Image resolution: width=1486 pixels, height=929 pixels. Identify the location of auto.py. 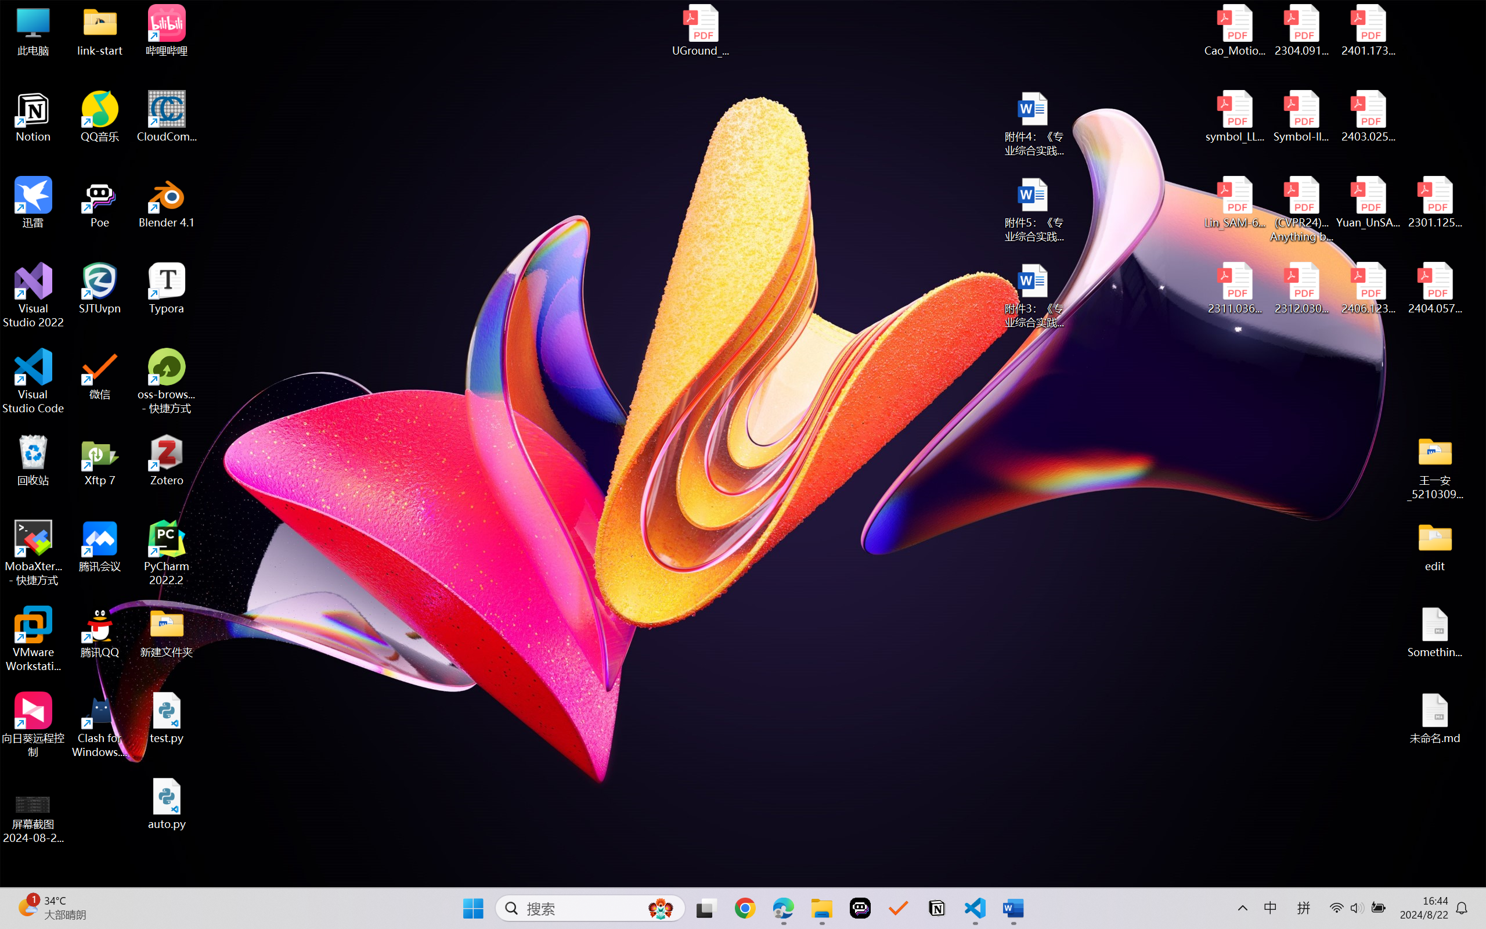
(167, 804).